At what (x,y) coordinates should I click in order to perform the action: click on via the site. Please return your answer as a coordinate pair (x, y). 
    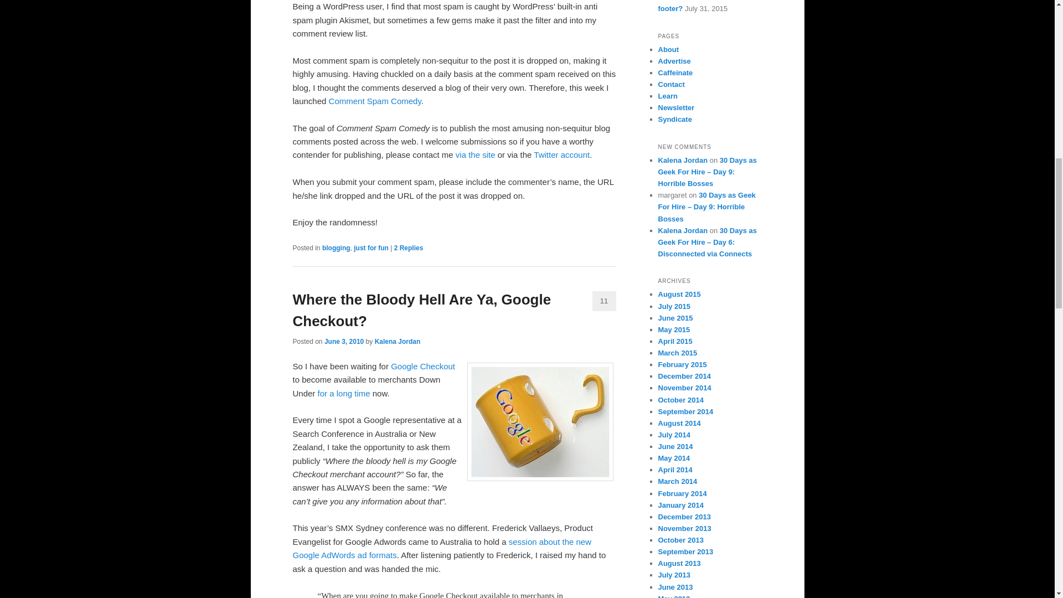
    Looking at the image, I should click on (475, 155).